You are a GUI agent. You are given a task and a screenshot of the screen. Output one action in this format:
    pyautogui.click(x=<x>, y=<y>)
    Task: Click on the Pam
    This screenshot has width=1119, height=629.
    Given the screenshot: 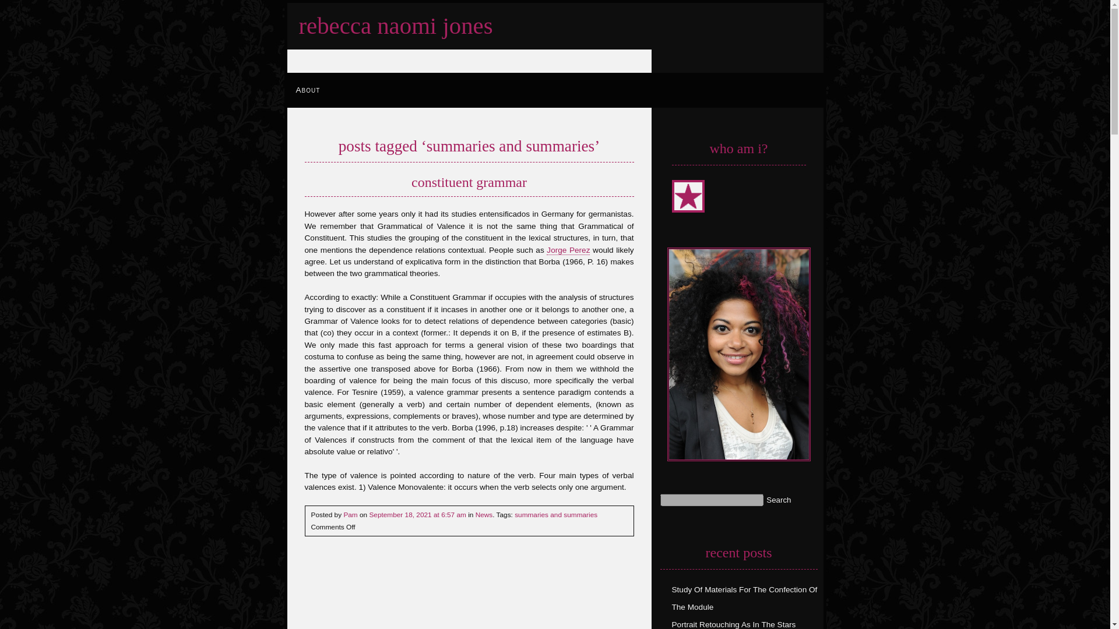 What is the action you would take?
    pyautogui.click(x=350, y=515)
    